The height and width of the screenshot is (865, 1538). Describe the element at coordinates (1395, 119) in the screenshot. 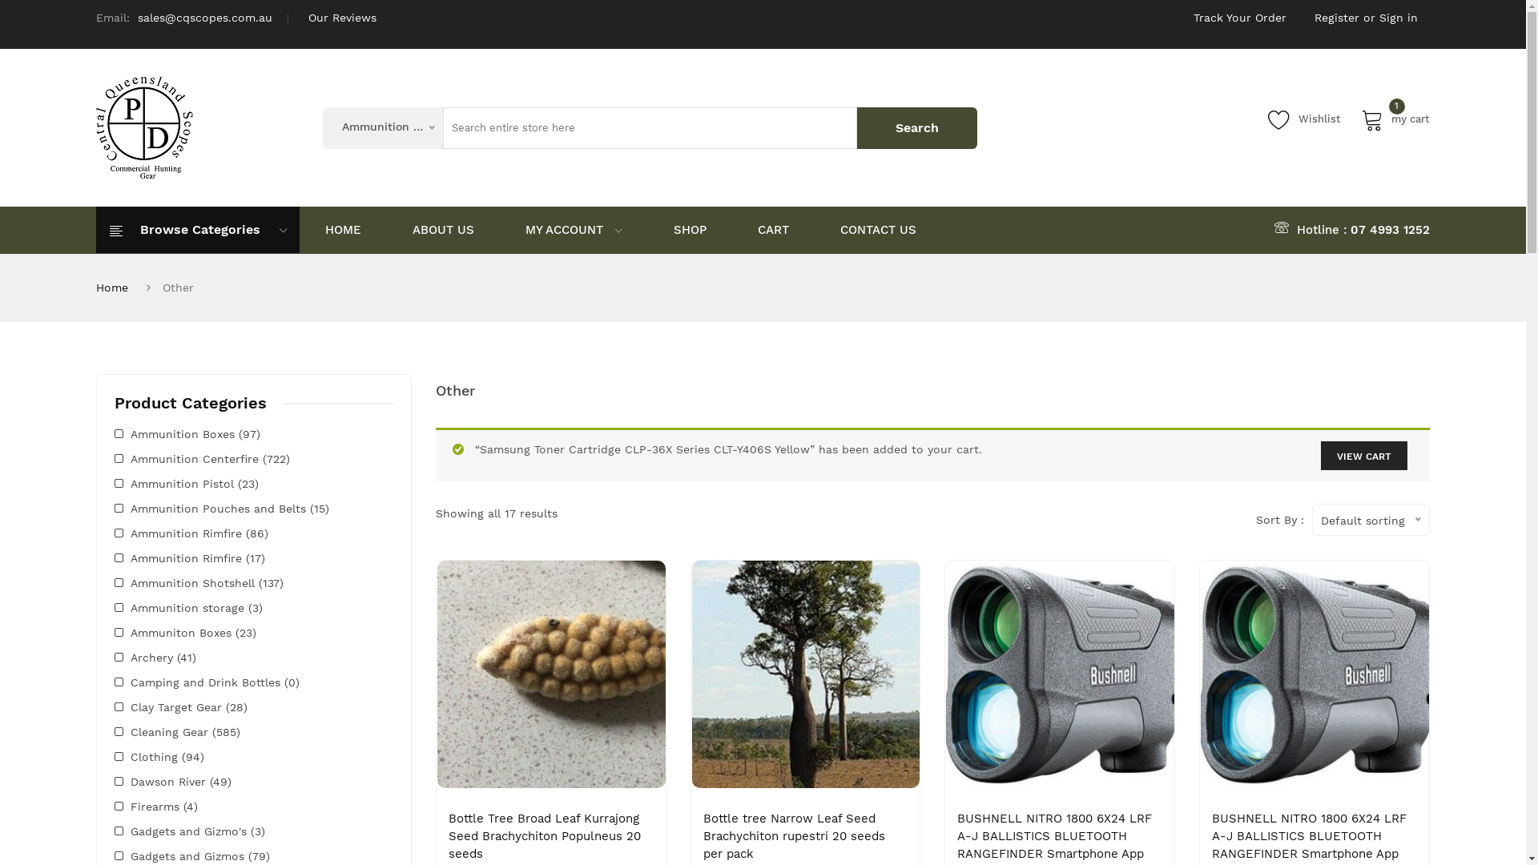

I see `1
my cart` at that location.